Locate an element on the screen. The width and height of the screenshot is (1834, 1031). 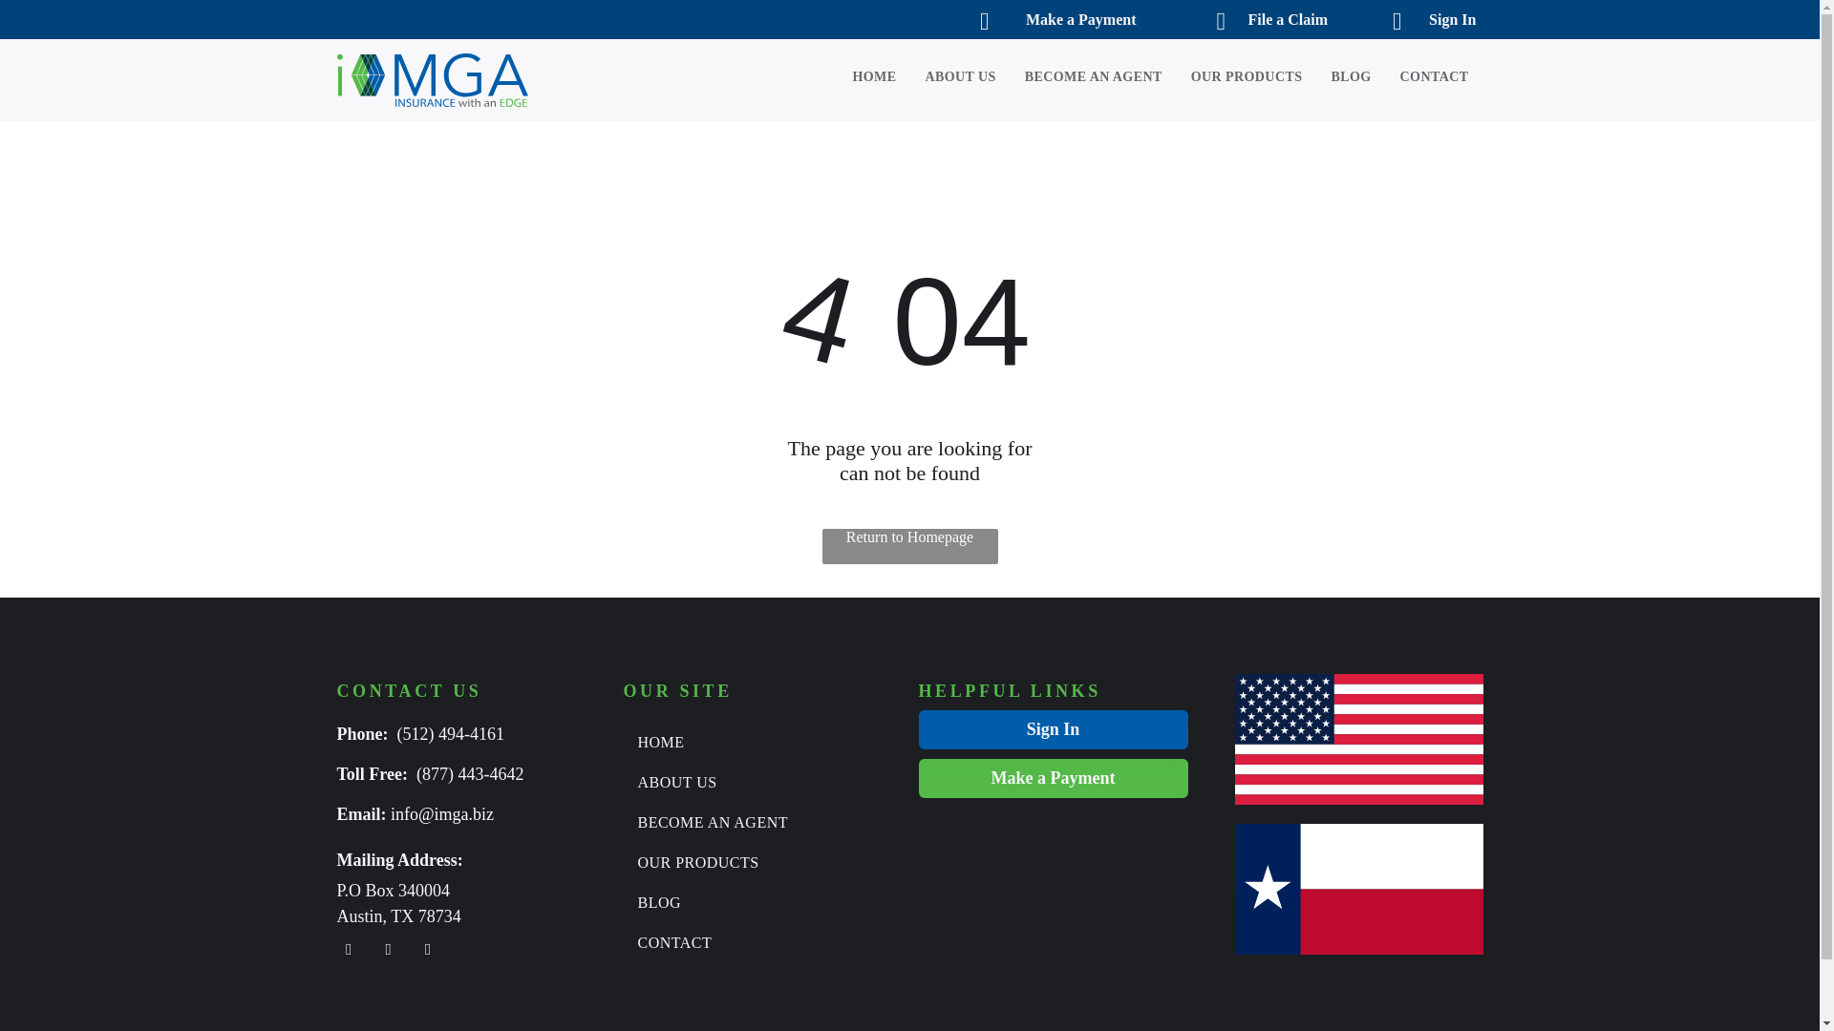
Sign In is located at coordinates (1053, 729).